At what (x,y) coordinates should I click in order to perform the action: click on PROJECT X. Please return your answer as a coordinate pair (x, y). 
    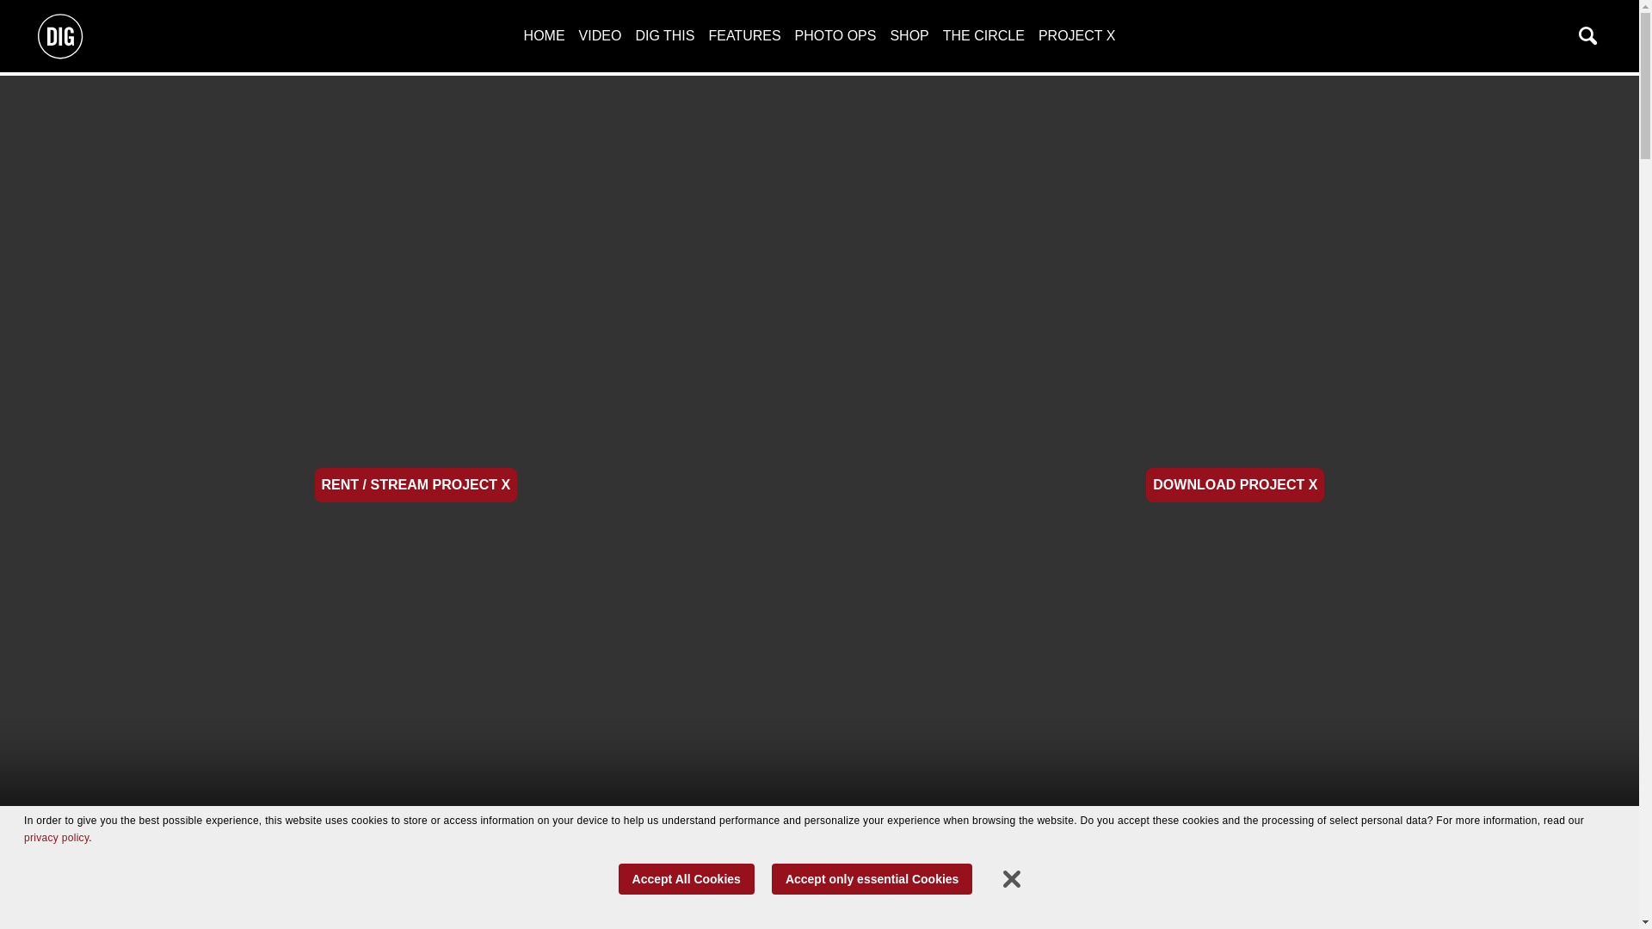
    Looking at the image, I should click on (1077, 35).